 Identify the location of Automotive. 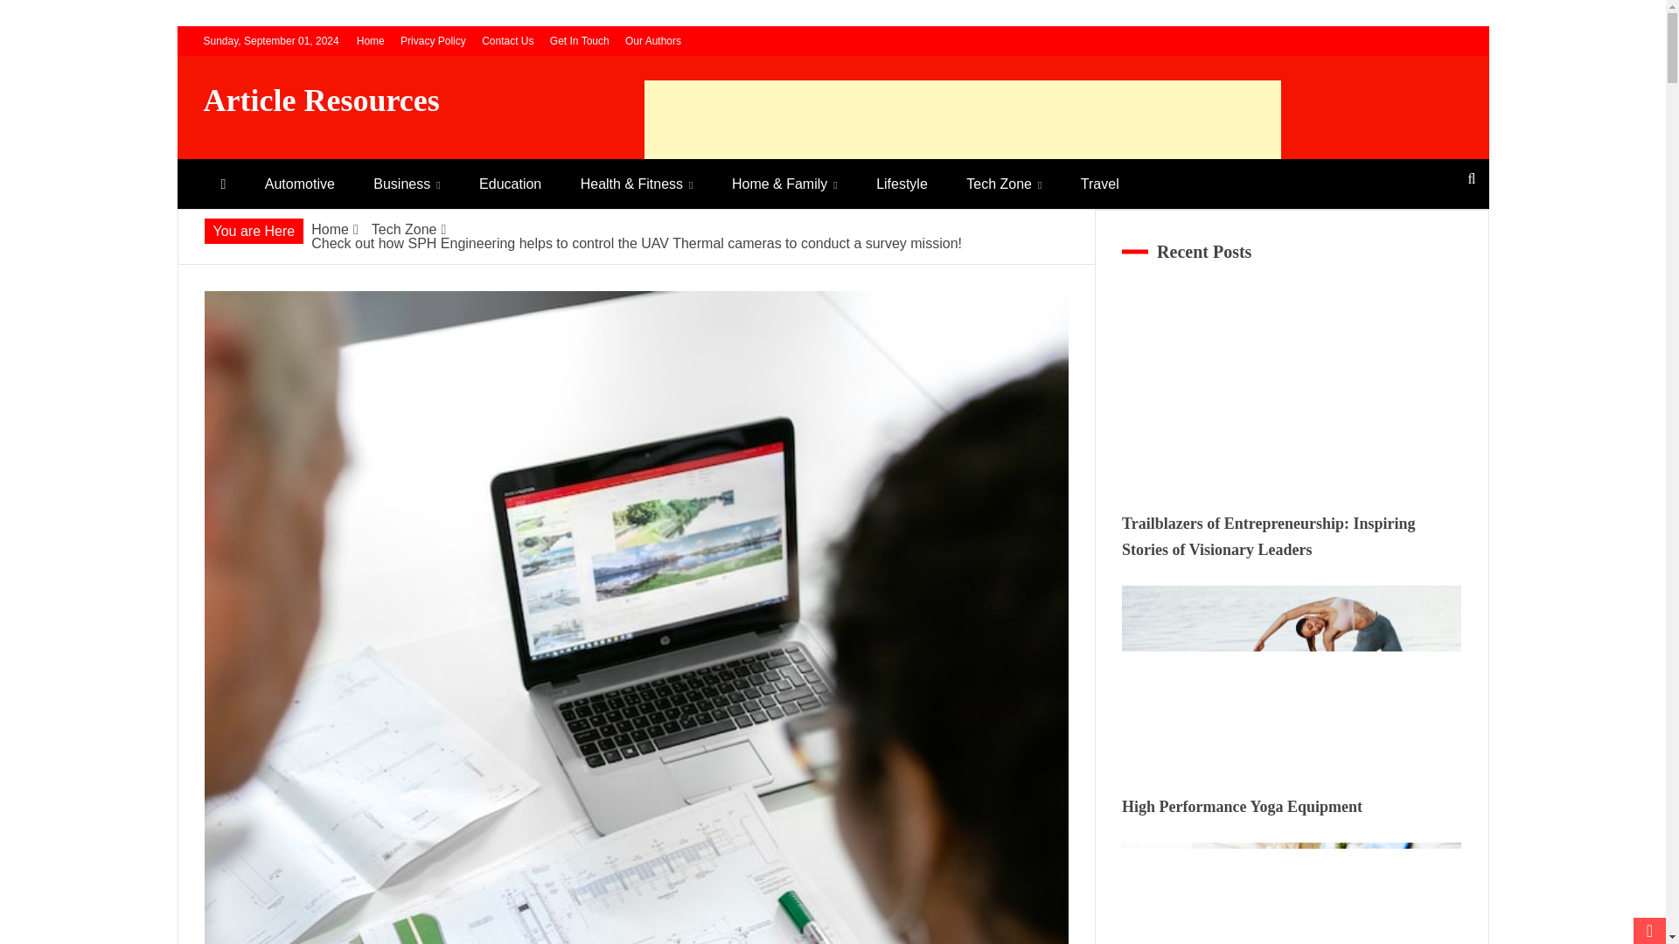
(299, 184).